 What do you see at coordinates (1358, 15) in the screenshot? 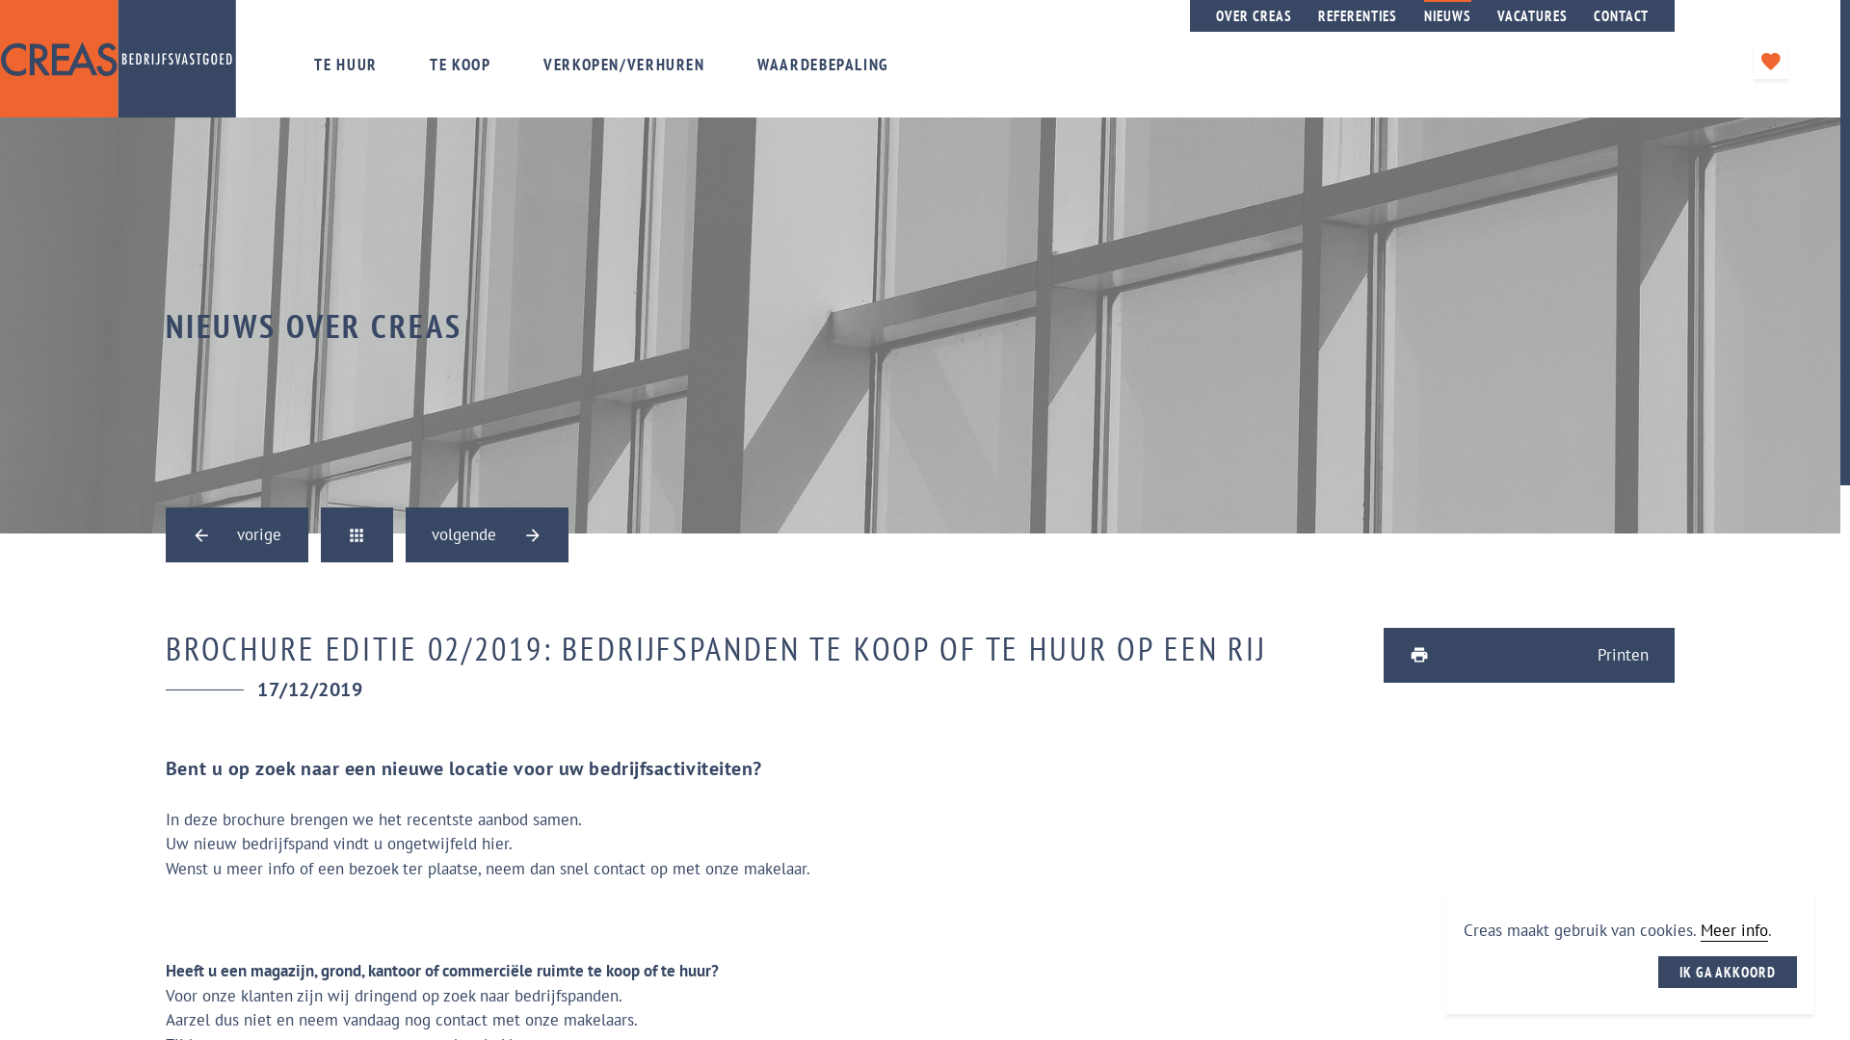
I see `REFERENTIES` at bounding box center [1358, 15].